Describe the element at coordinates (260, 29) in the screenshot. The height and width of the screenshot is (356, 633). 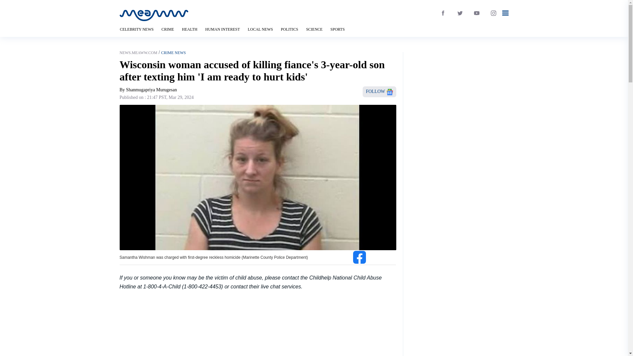
I see `LOCAL NEWS` at that location.